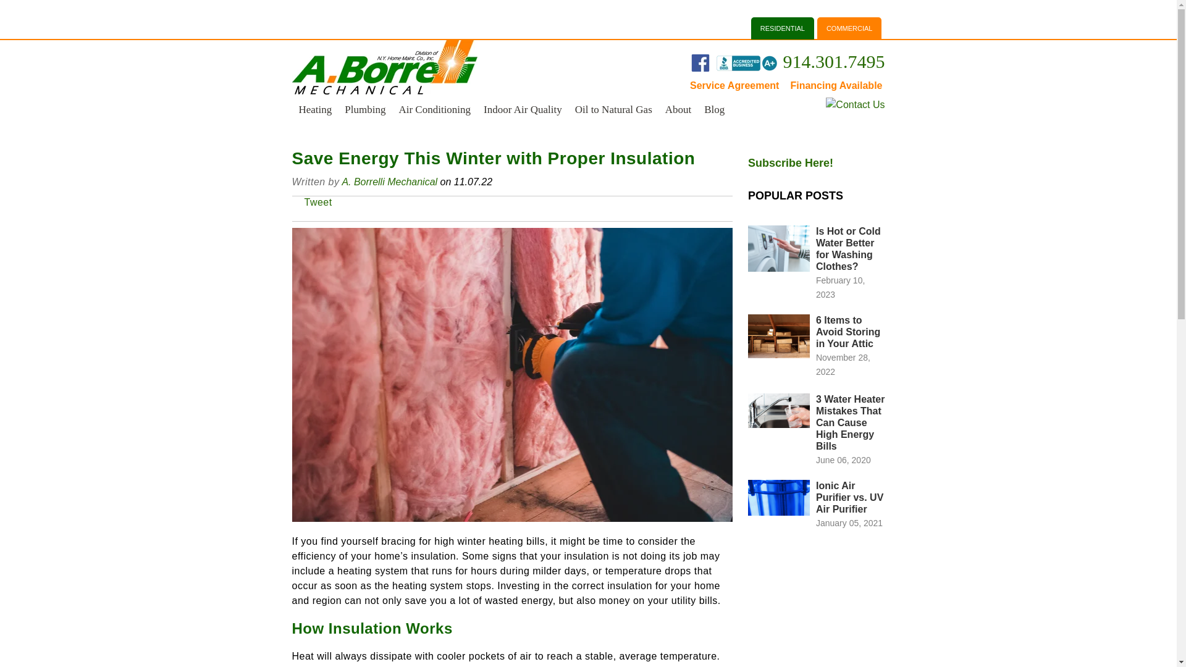 This screenshot has width=1186, height=667. I want to click on Financing Available, so click(836, 85).